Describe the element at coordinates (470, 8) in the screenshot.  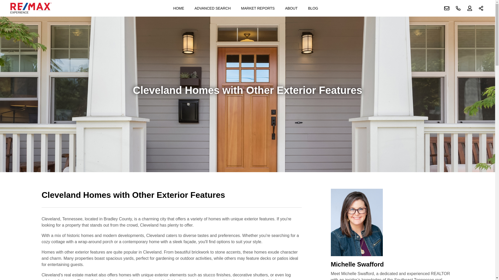
I see `Sign up or Sign in` at that location.